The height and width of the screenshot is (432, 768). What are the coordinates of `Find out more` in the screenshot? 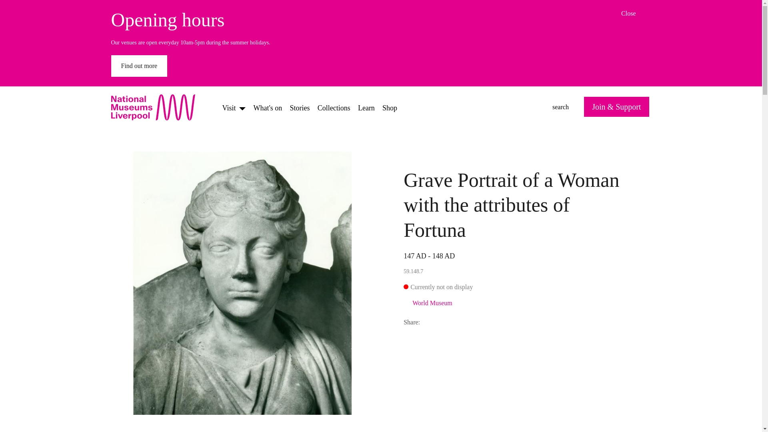 It's located at (157, 107).